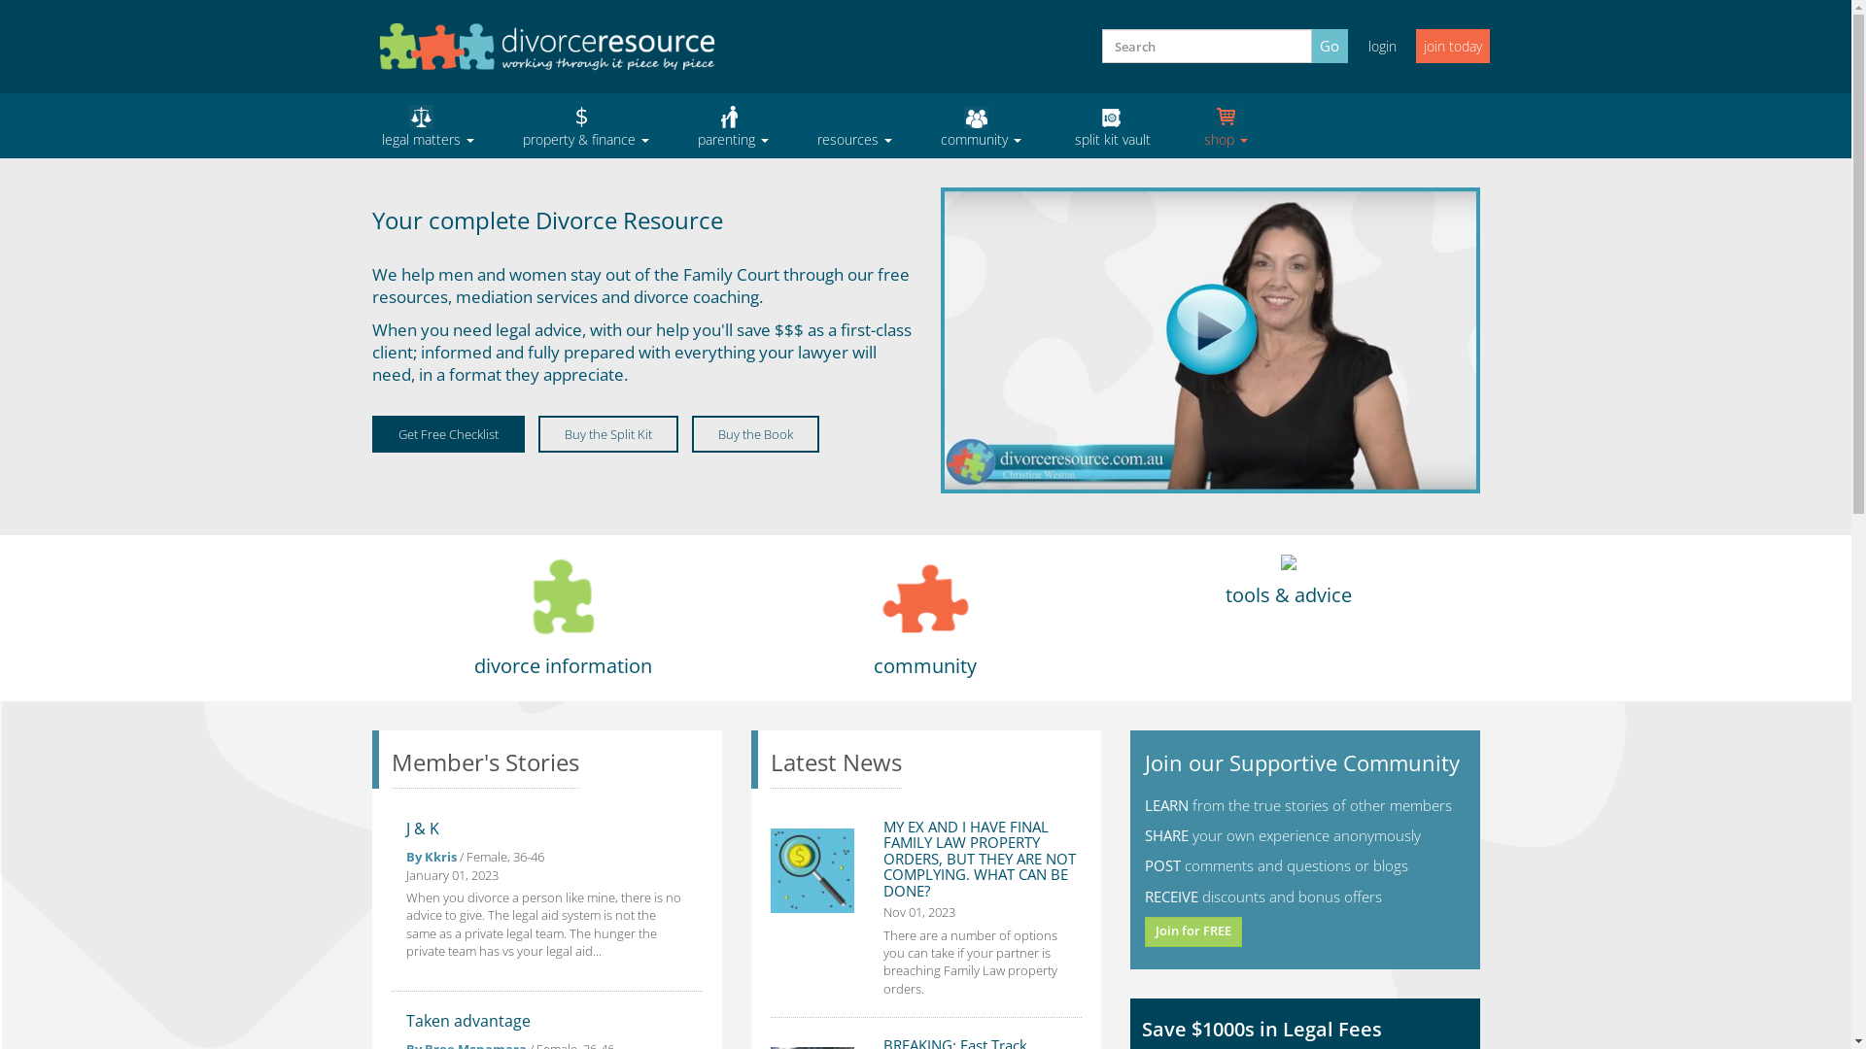 The width and height of the screenshot is (1866, 1049). Describe the element at coordinates (447, 435) in the screenshot. I see `Get Free Checklist` at that location.